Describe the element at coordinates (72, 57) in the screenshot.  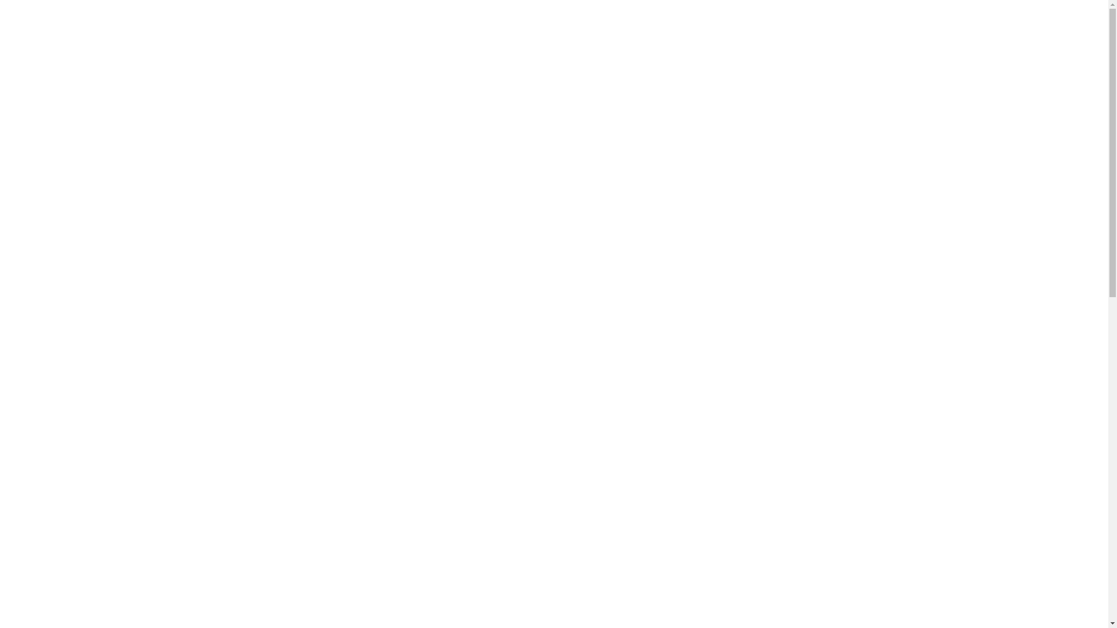
I see `Kunden-Infos` at that location.